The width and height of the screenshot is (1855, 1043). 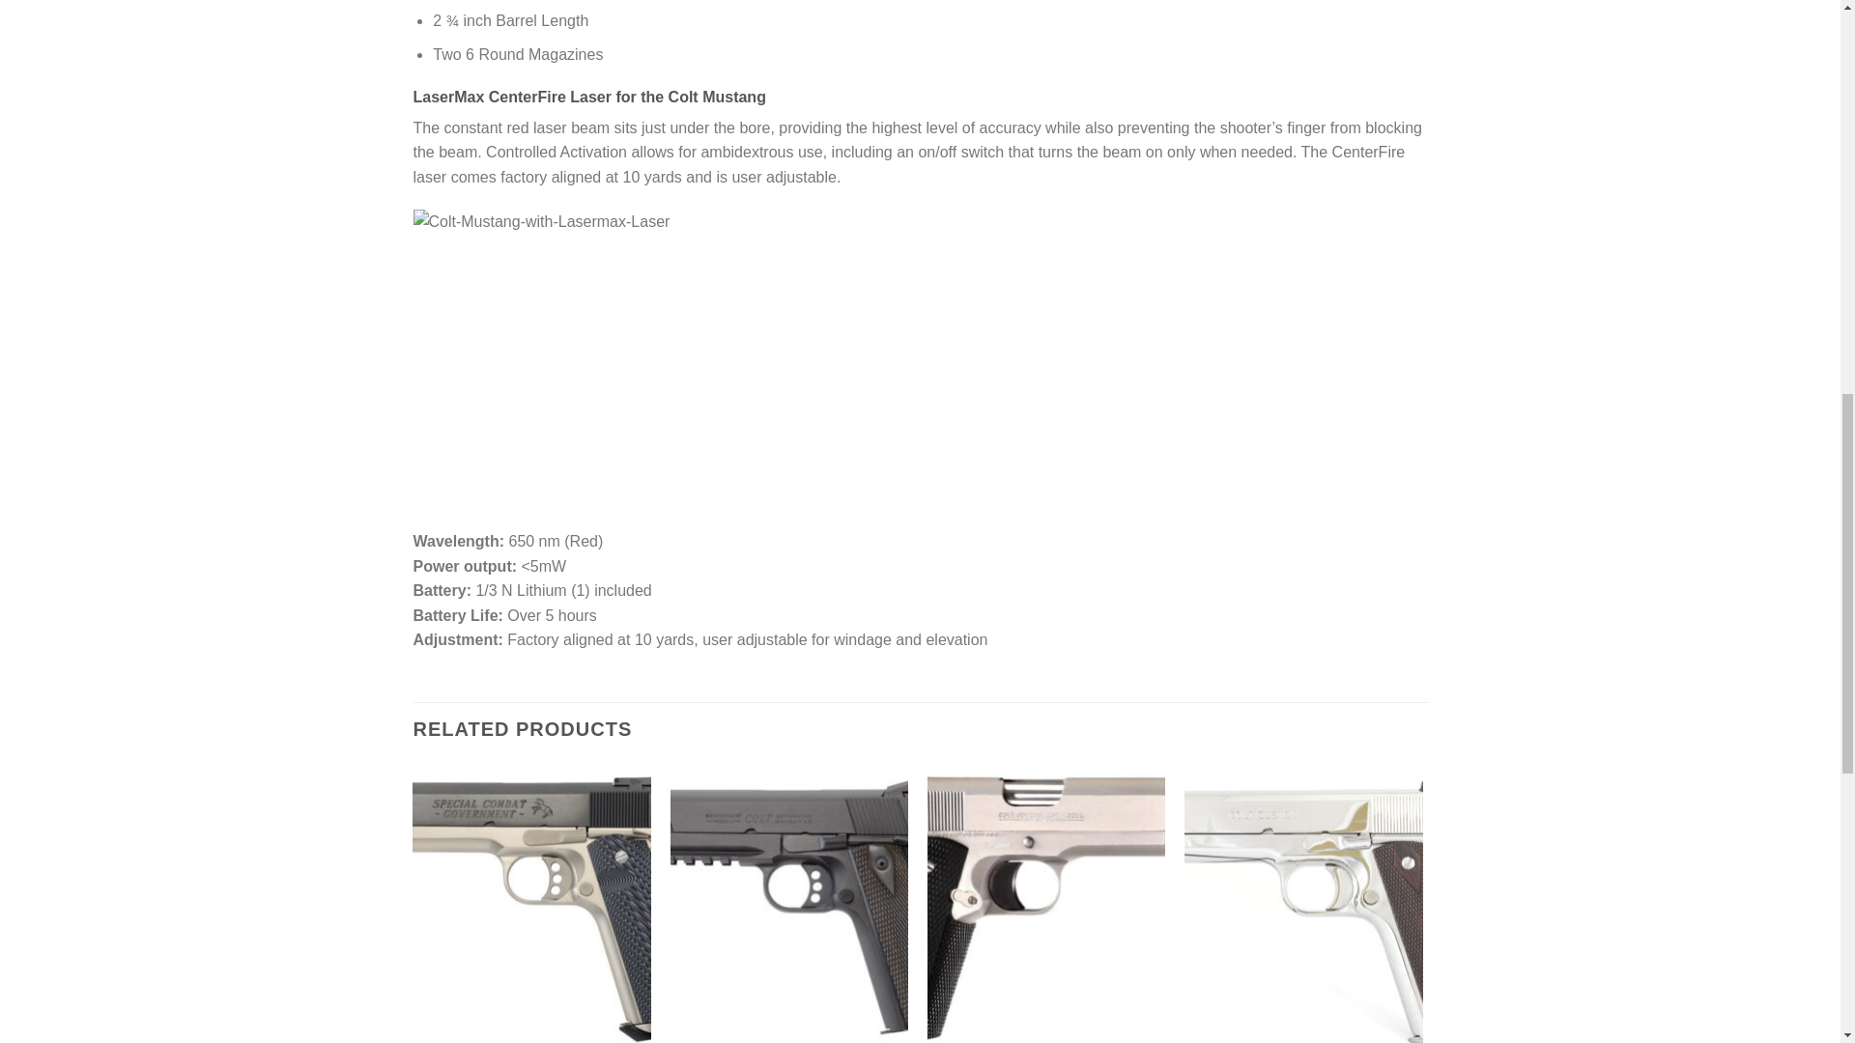 What do you see at coordinates (645, 359) in the screenshot?
I see `Colt Mustang Pocketlite 380 Auto with LaserMax Laser 3` at bounding box center [645, 359].